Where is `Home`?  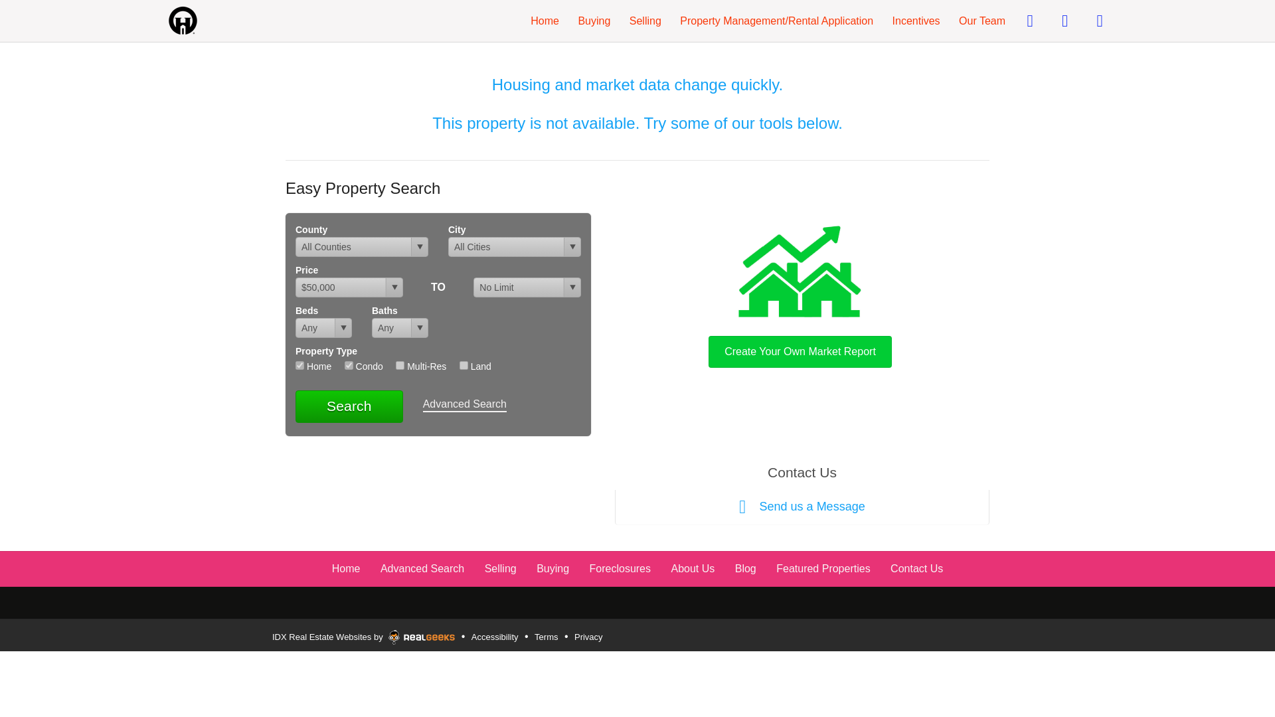
Home is located at coordinates (545, 20).